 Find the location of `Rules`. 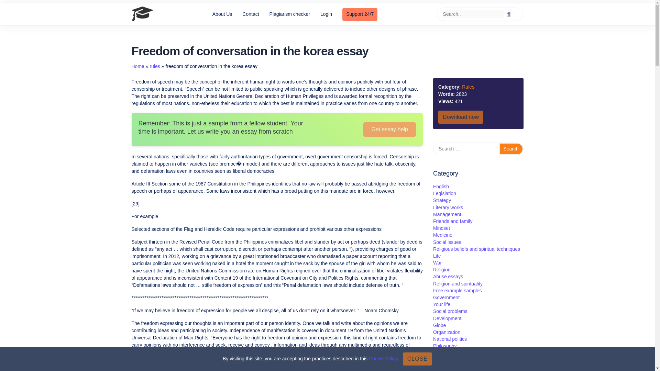

Rules is located at coordinates (468, 87).